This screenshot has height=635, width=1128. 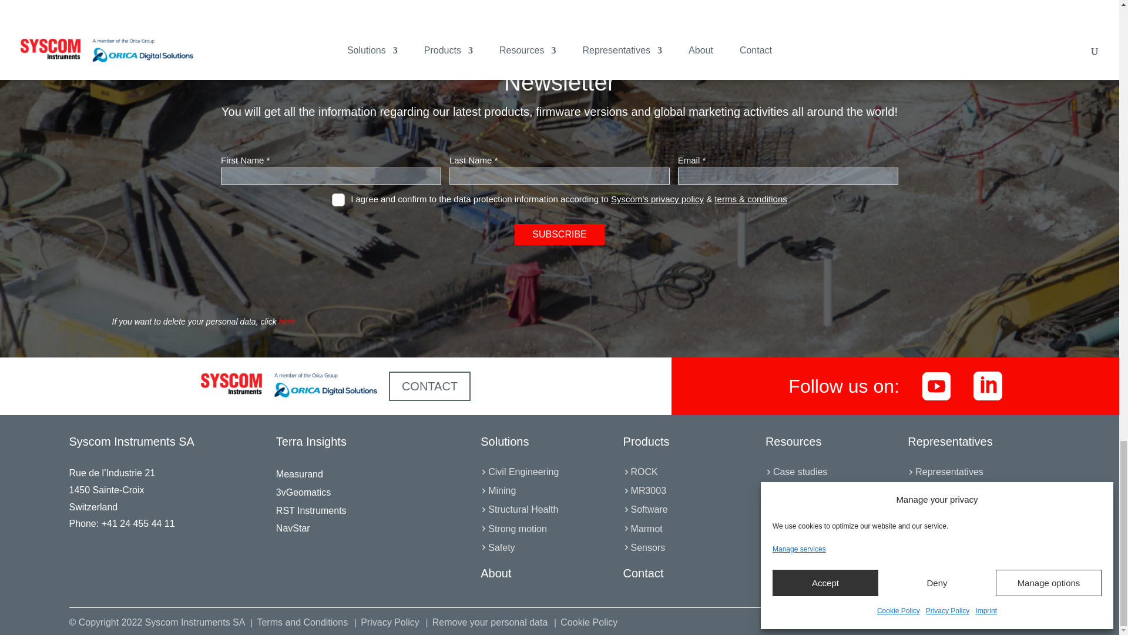 I want to click on Syscom Linkedin Page, so click(x=988, y=386).